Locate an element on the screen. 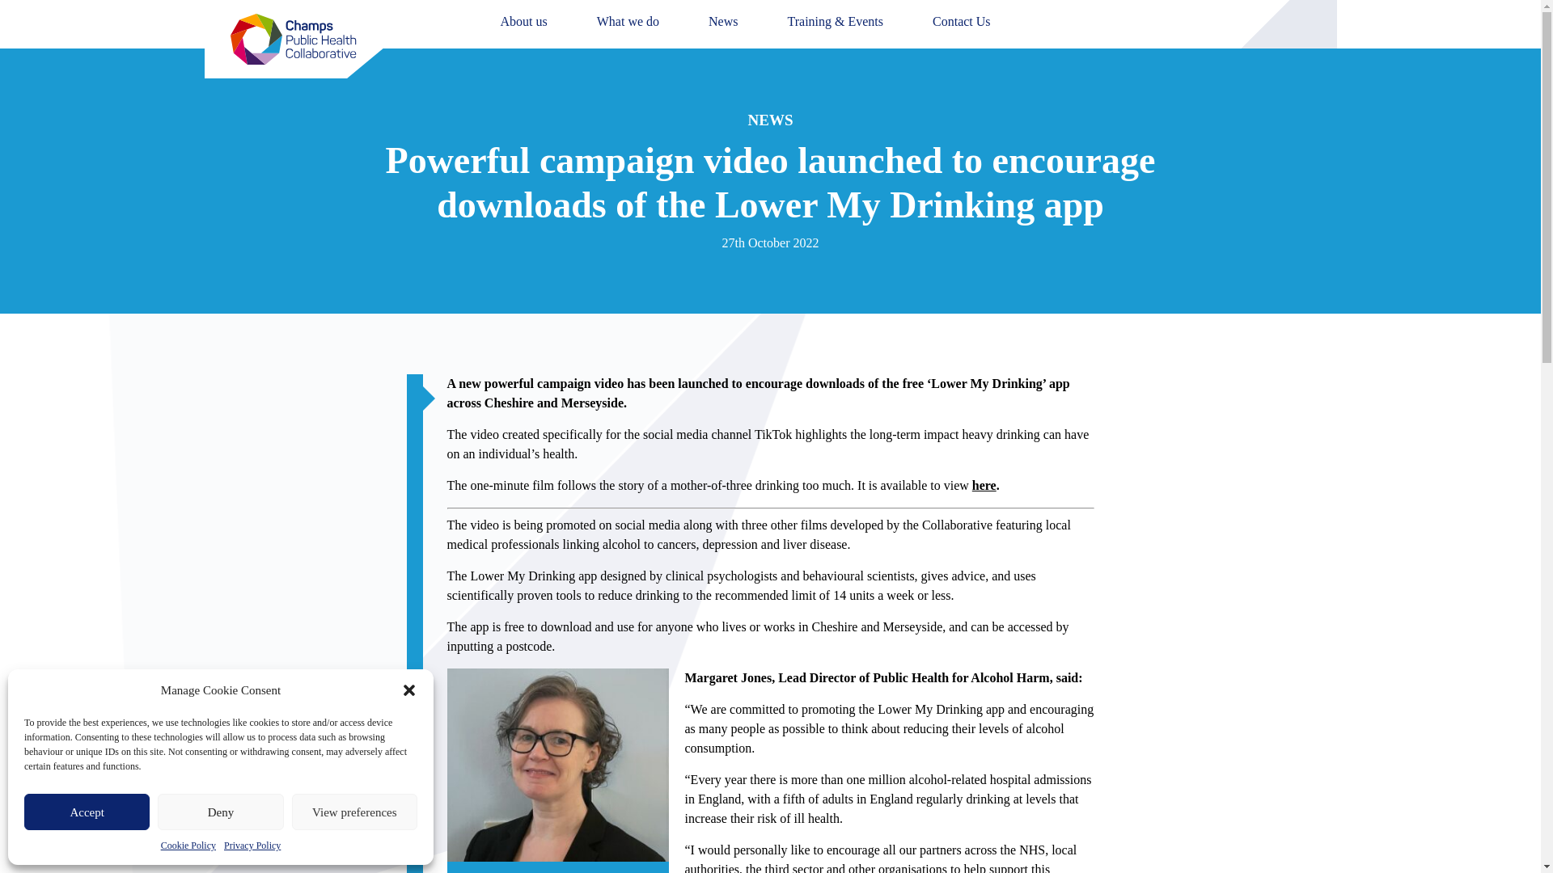  Accept is located at coordinates (87, 812).